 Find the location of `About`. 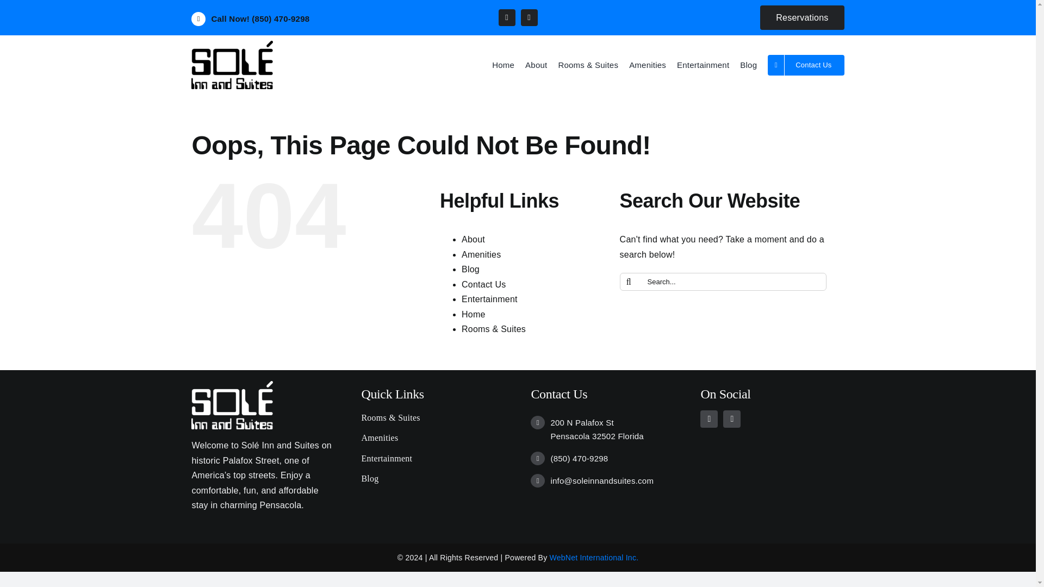

About is located at coordinates (473, 239).